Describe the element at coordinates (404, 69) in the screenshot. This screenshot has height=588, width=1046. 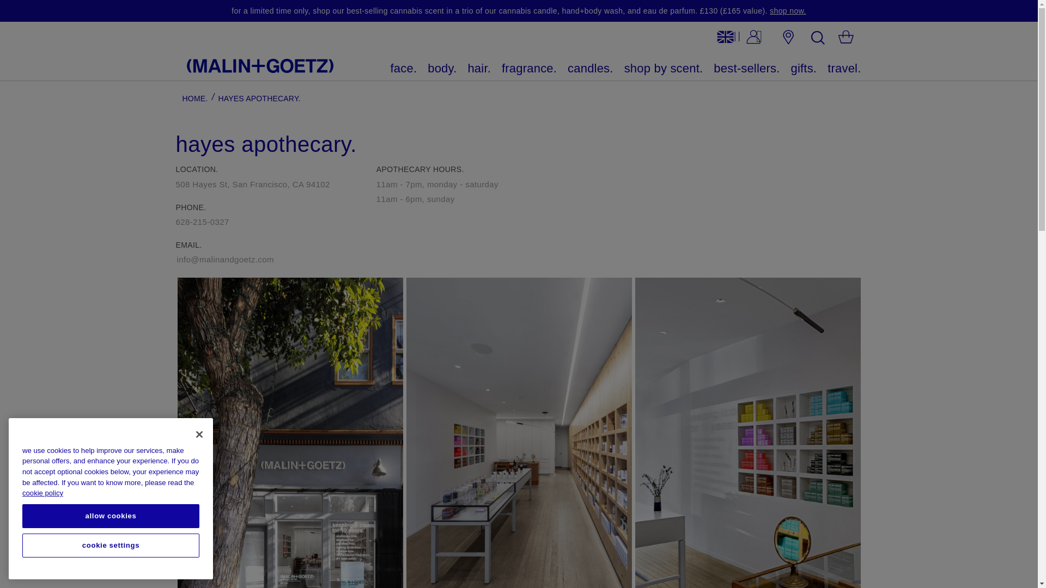
I see `face.` at that location.